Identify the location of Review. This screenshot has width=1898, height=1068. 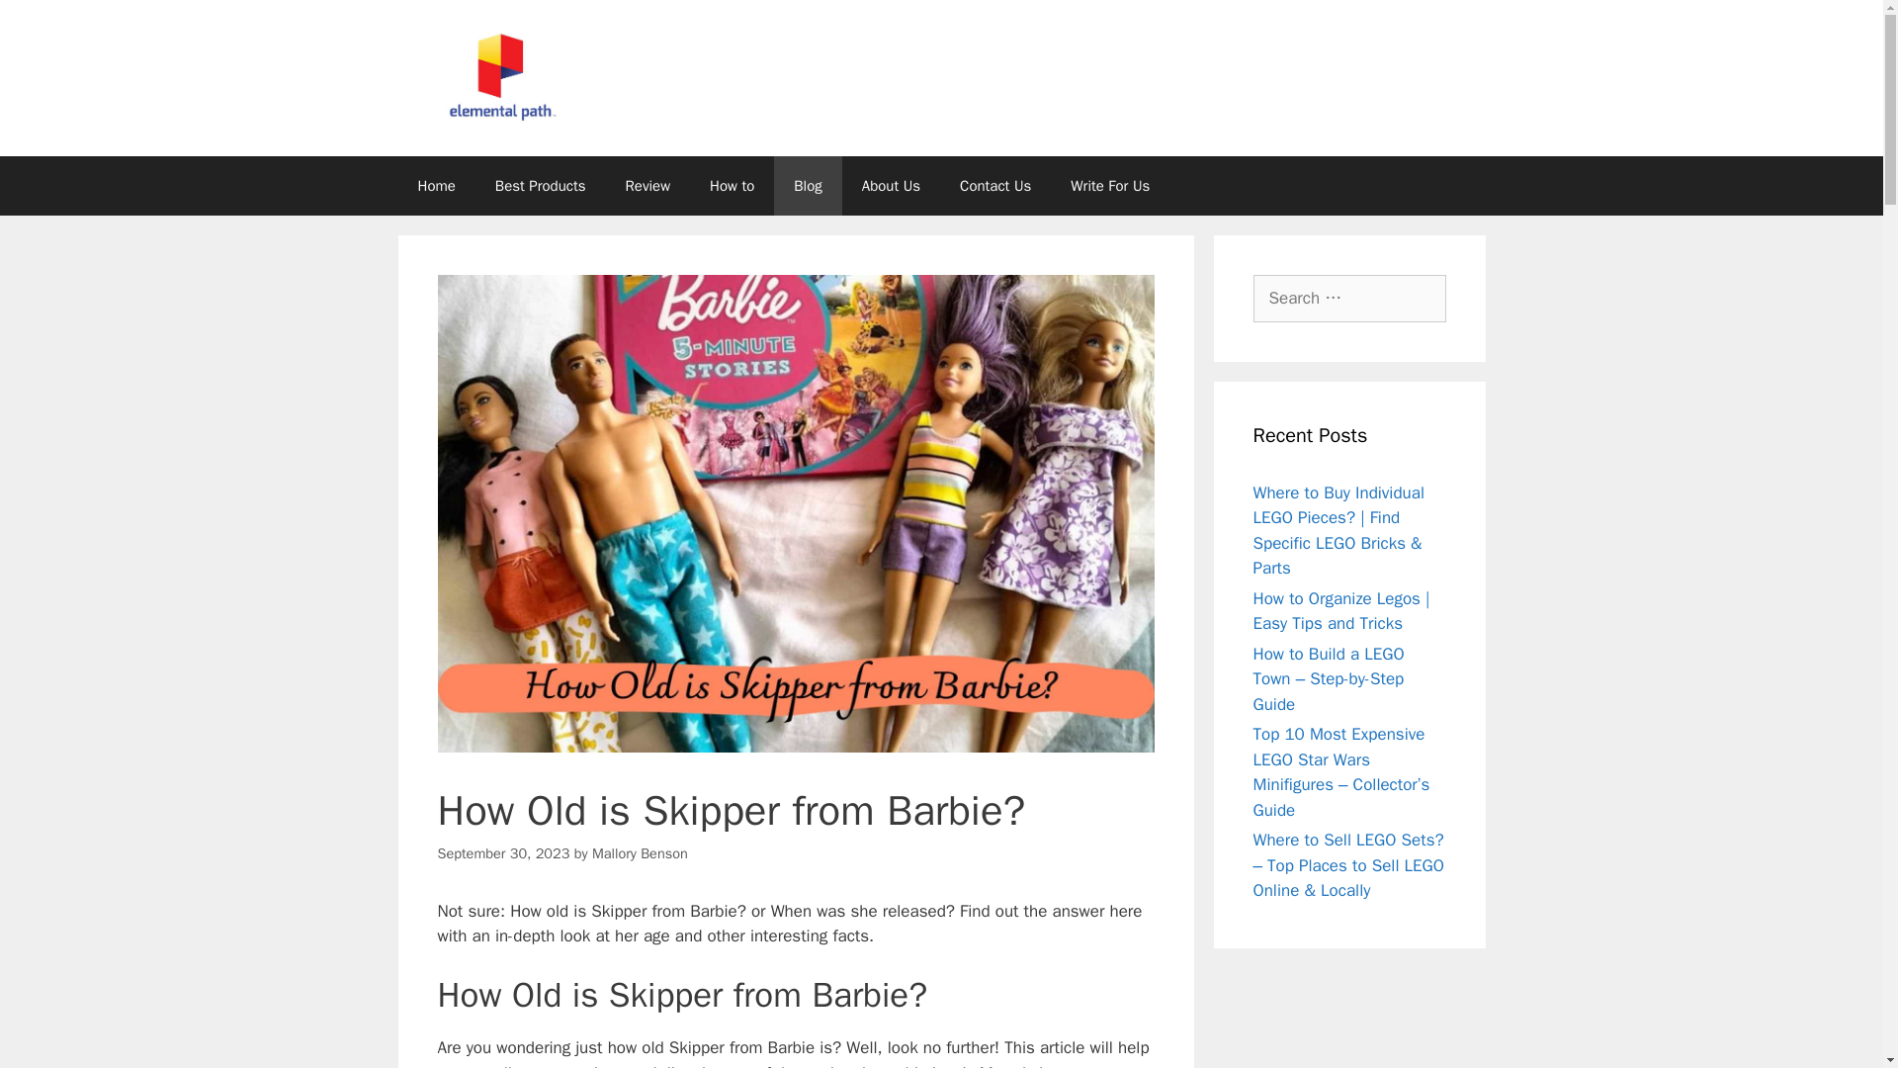
(647, 186).